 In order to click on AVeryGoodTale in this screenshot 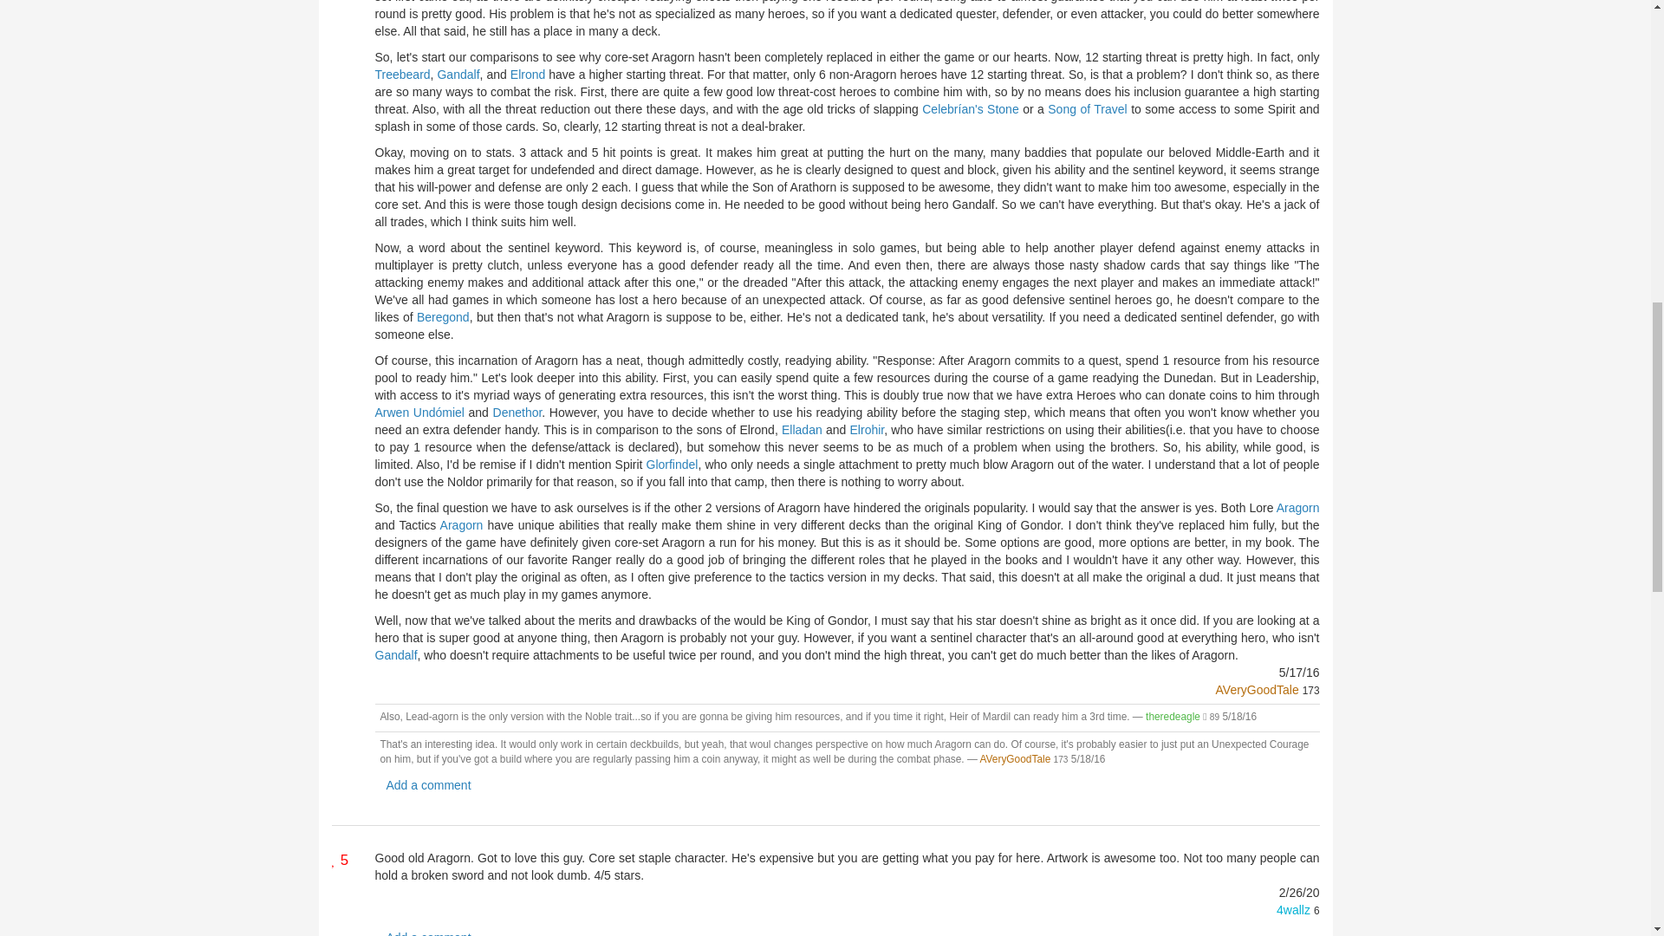, I will do `click(1258, 690)`.